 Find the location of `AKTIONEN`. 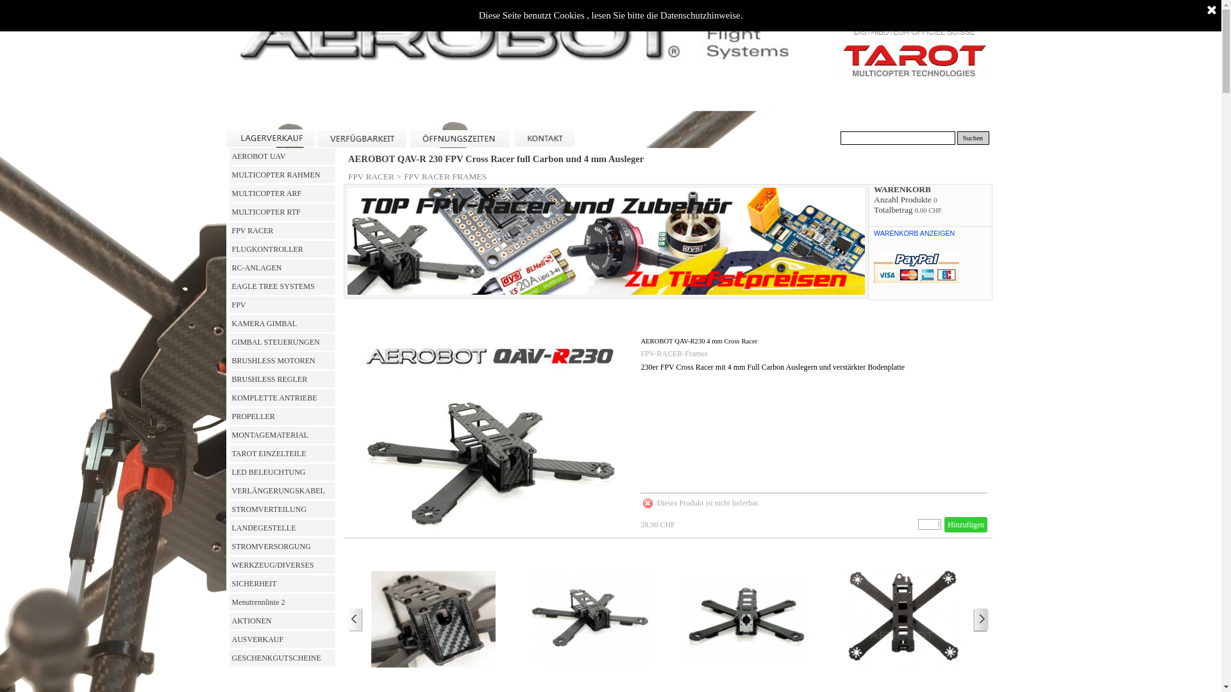

AKTIONEN is located at coordinates (282, 621).